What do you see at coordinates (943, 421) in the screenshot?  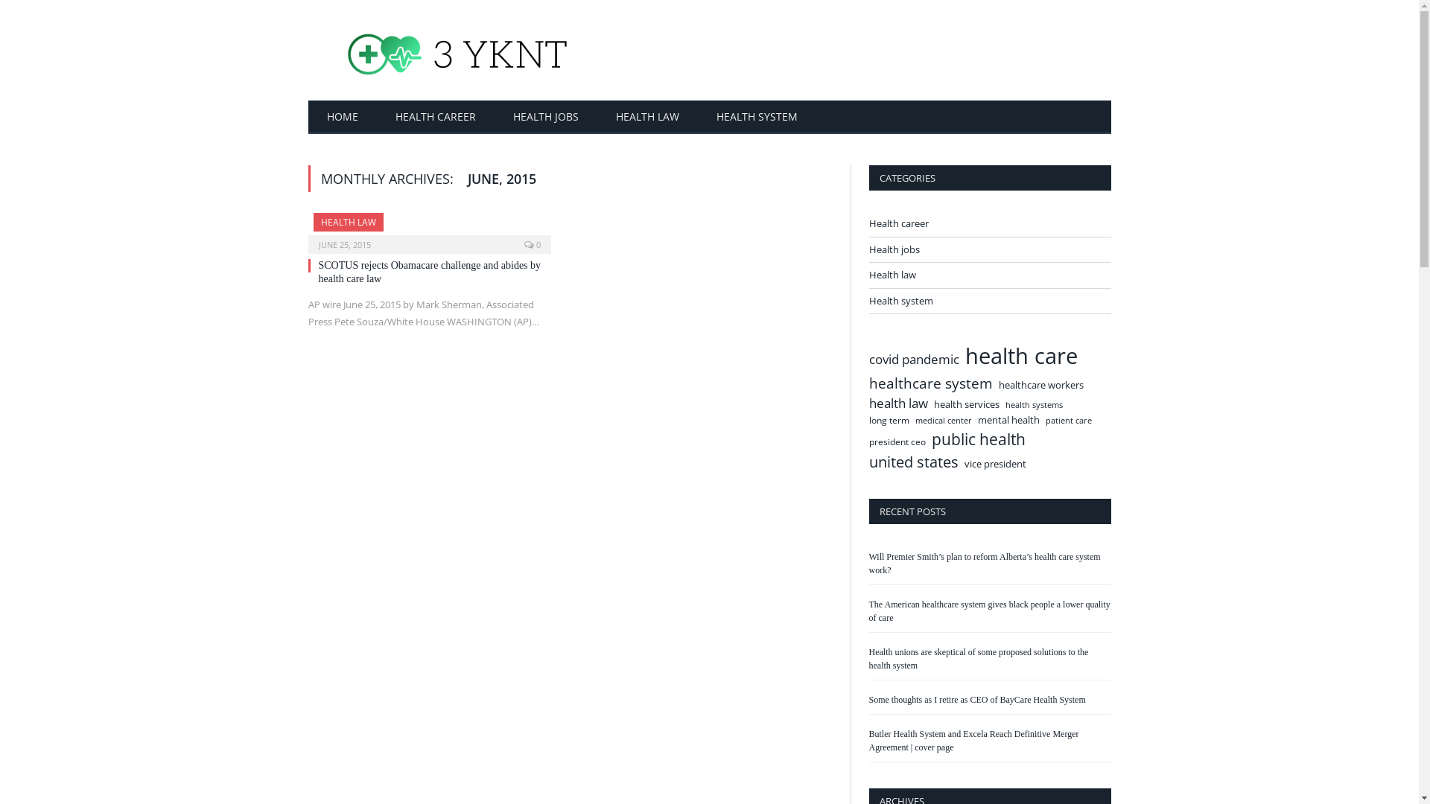 I see `medical center` at bounding box center [943, 421].